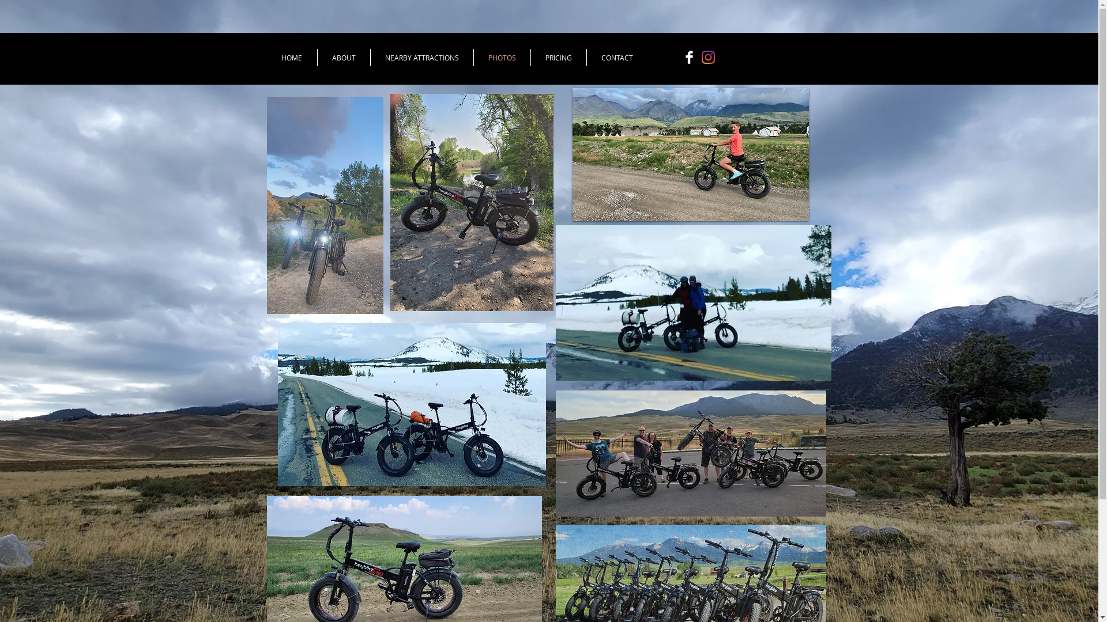  Describe the element at coordinates (691, 454) in the screenshot. I see `20220801_185823.jpg` at that location.